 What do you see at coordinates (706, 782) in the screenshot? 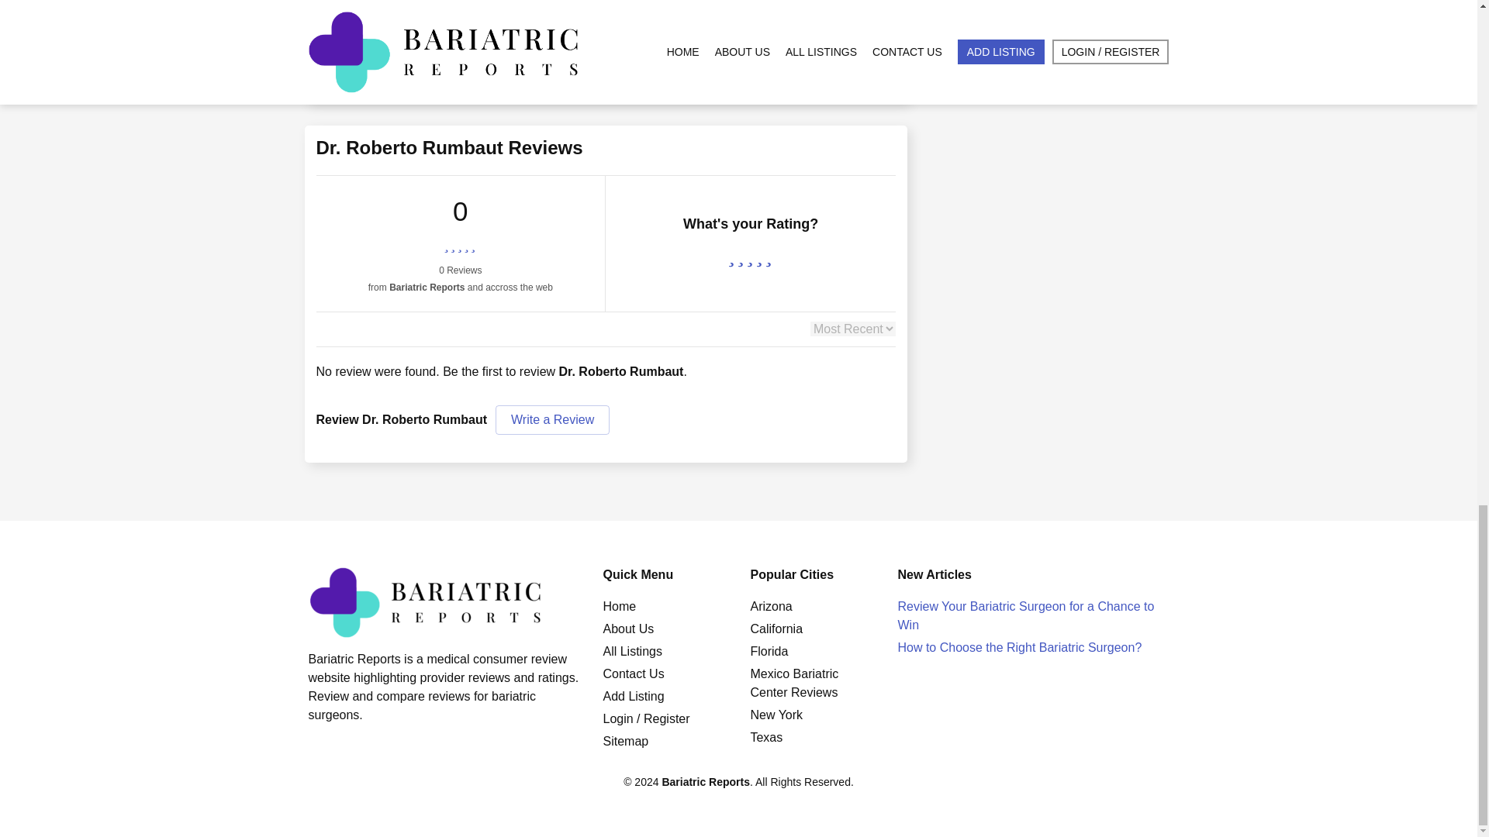
I see `Bariatric Reports` at bounding box center [706, 782].